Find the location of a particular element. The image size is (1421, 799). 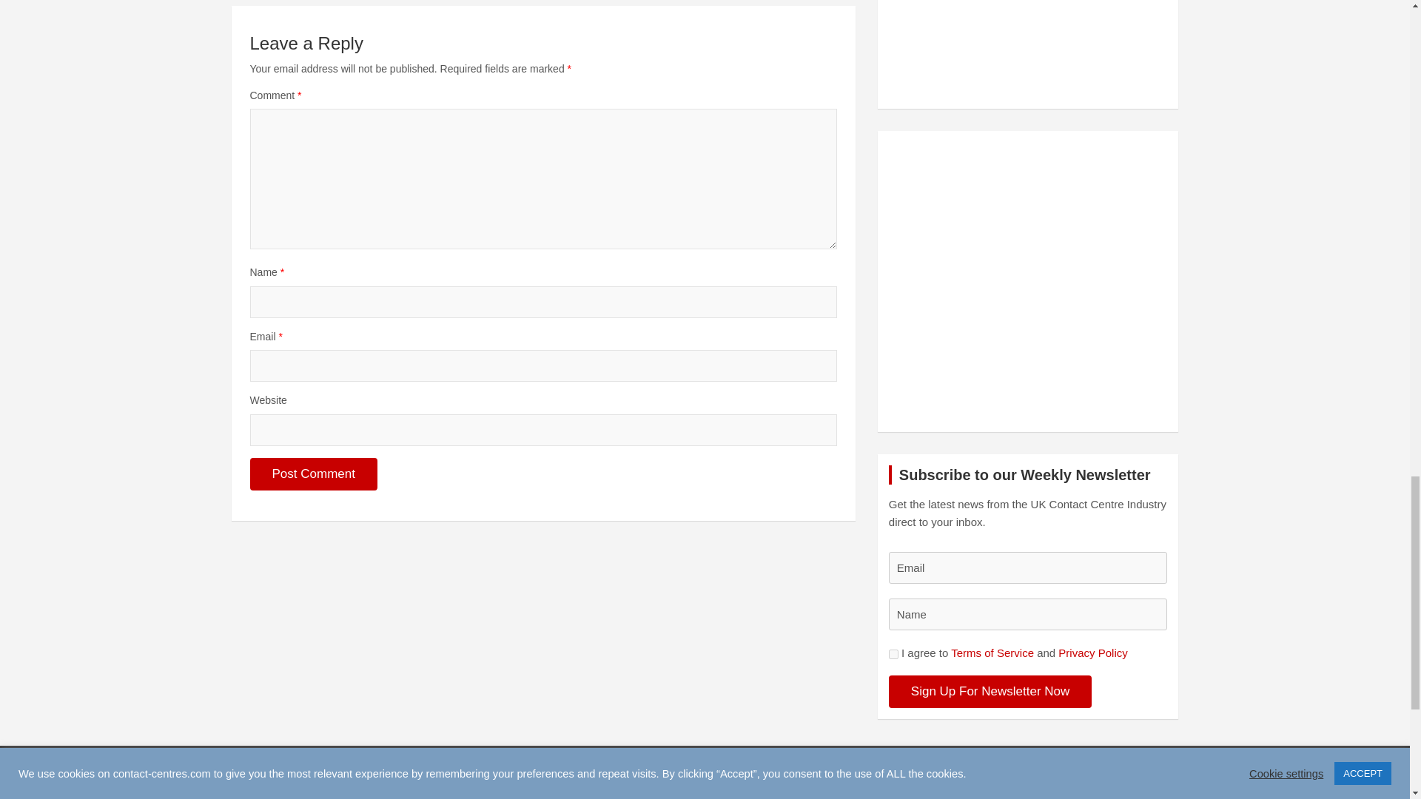

1 is located at coordinates (893, 654).